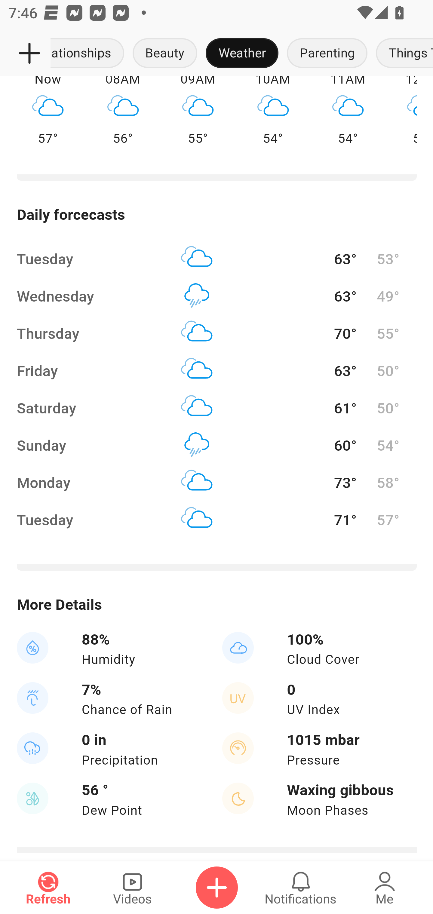 This screenshot has height=914, width=433. Describe the element at coordinates (90, 54) in the screenshot. I see `Relationships` at that location.